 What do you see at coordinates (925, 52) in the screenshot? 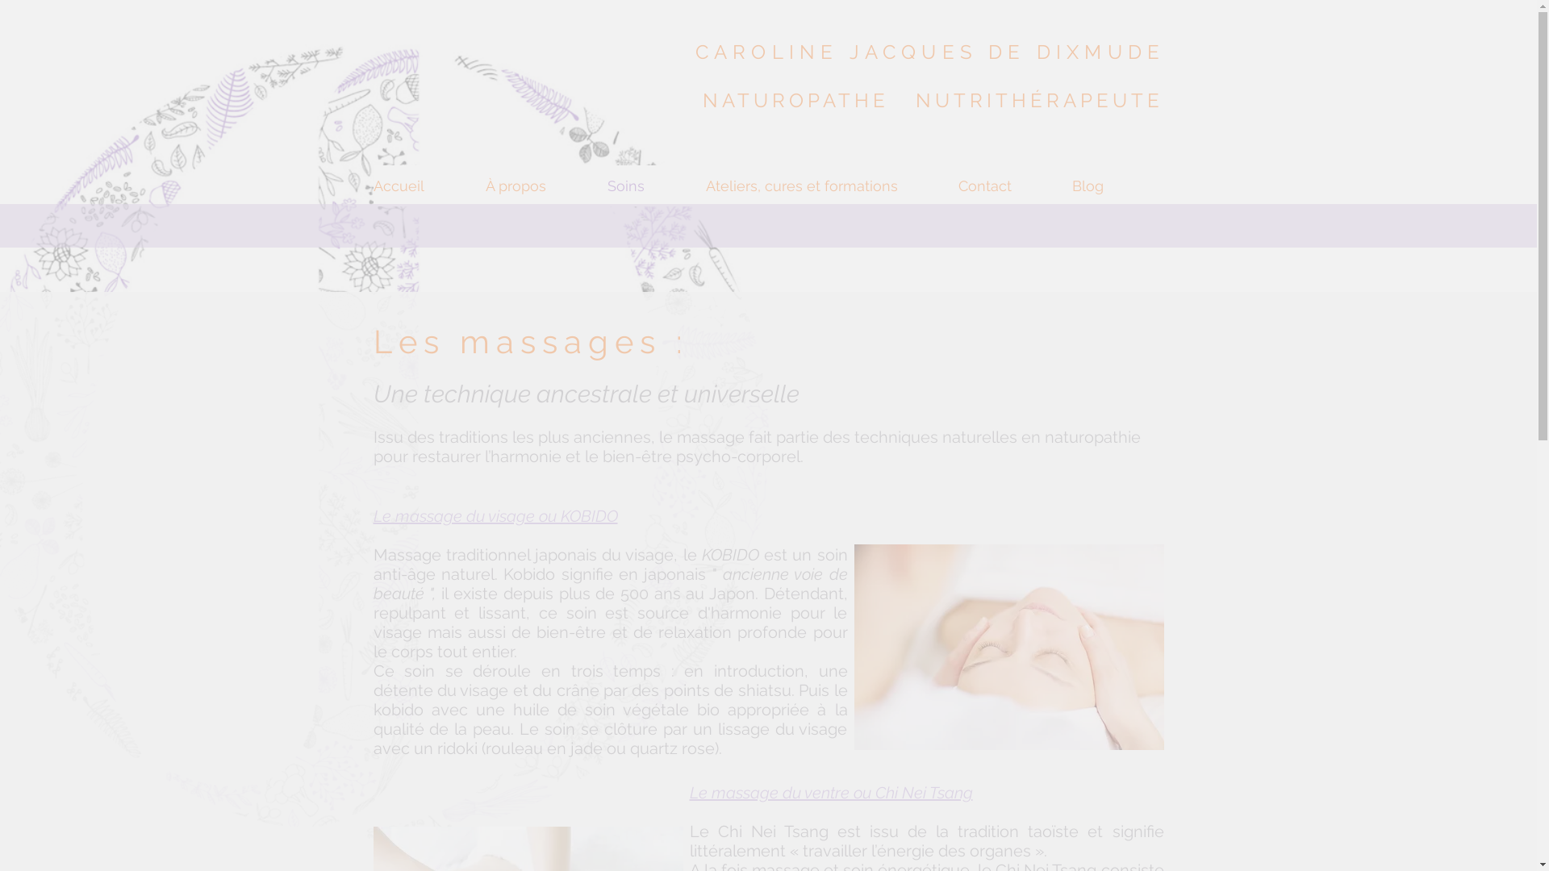
I see ` CAROLINE JACQUES DE DIXMUDE` at bounding box center [925, 52].